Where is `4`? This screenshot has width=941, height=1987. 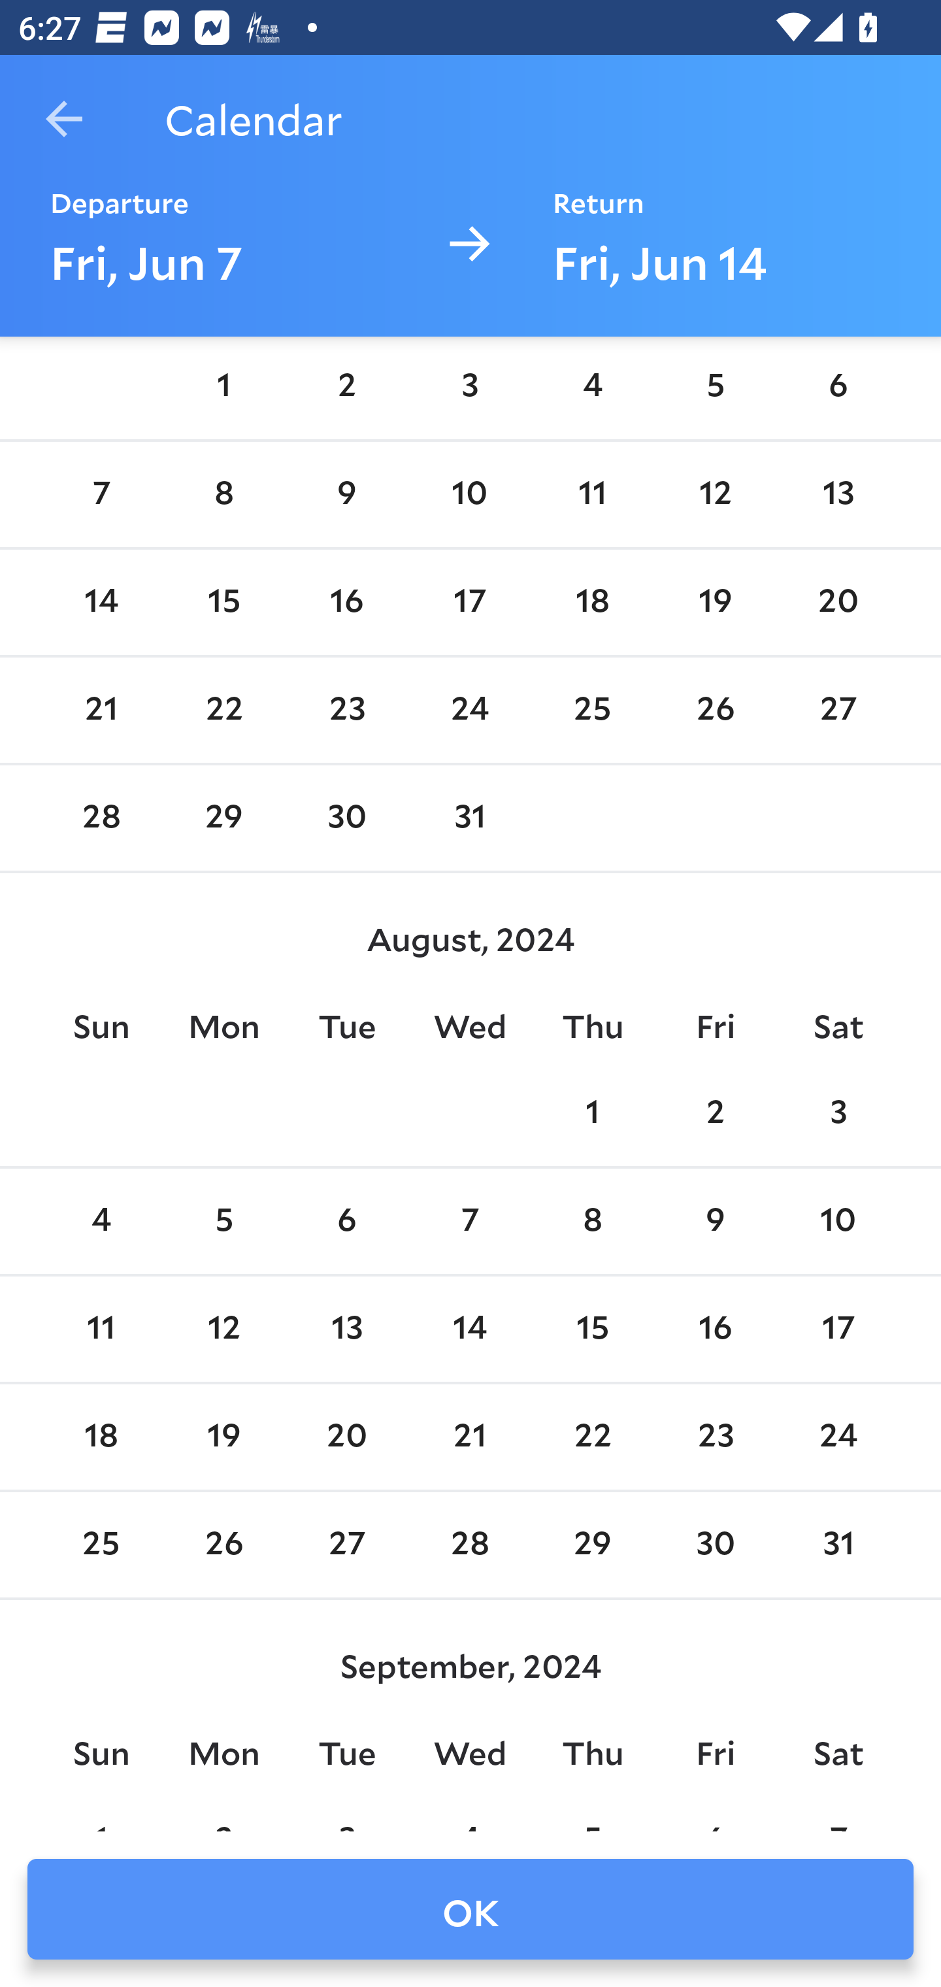
4 is located at coordinates (592, 387).